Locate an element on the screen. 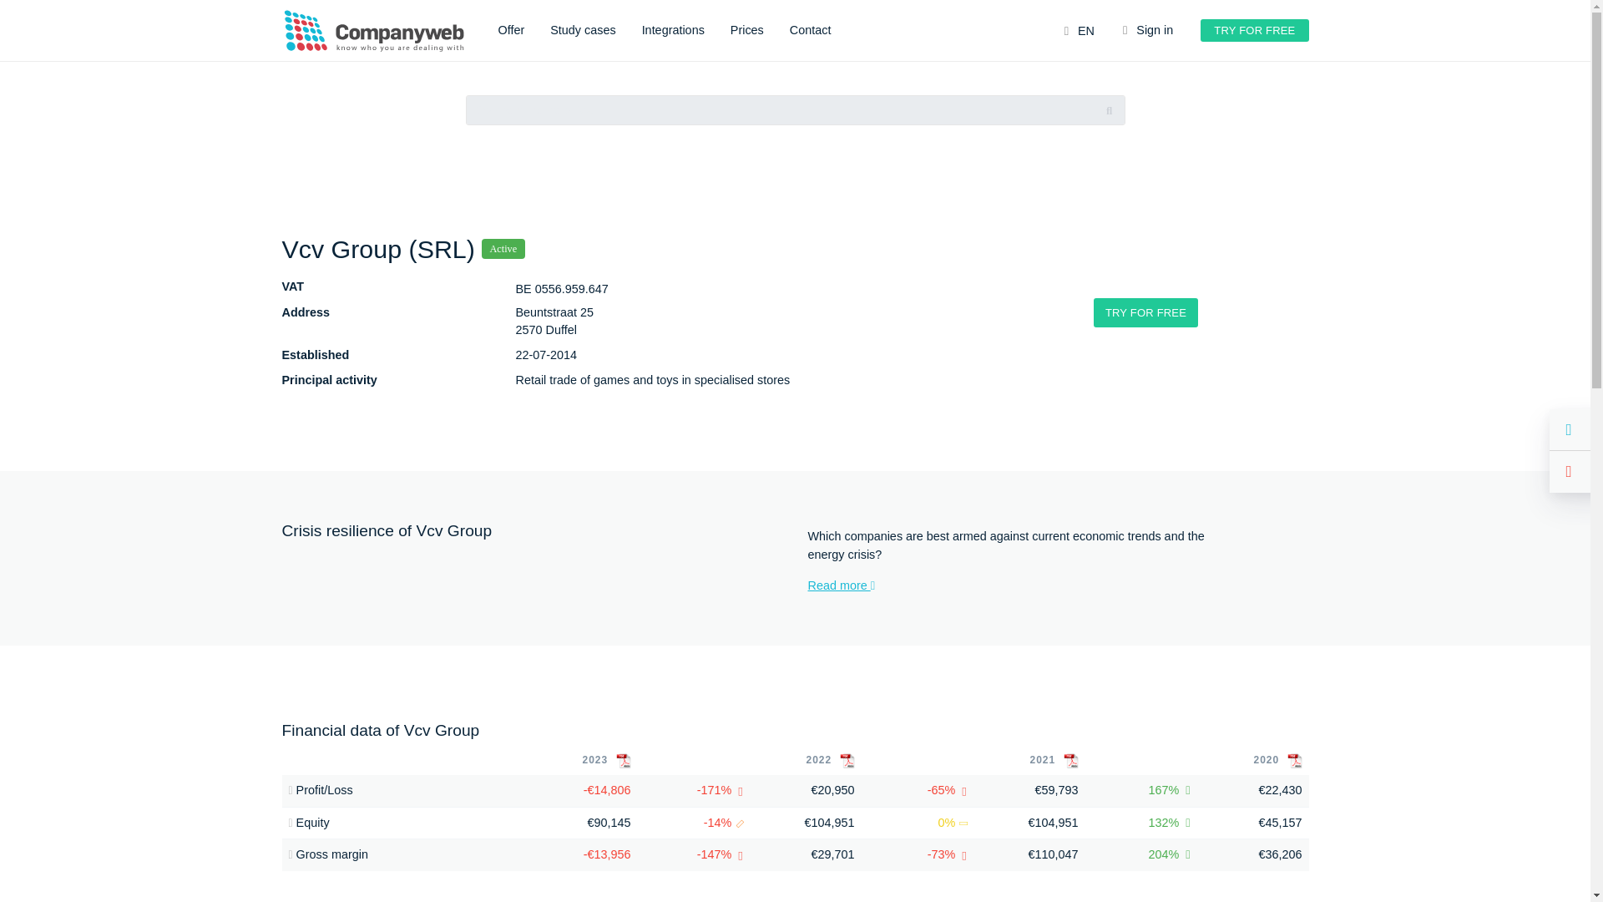 This screenshot has height=902, width=1603. Study cases is located at coordinates (582, 31).